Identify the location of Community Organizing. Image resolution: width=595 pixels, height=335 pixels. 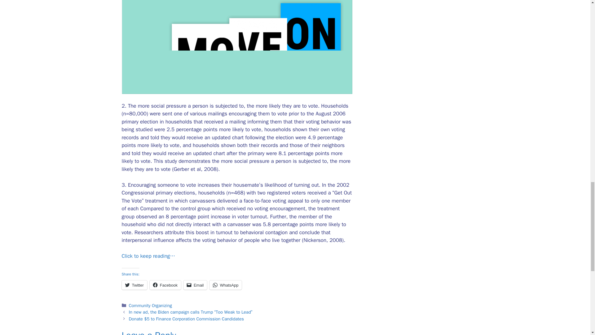
(150, 305).